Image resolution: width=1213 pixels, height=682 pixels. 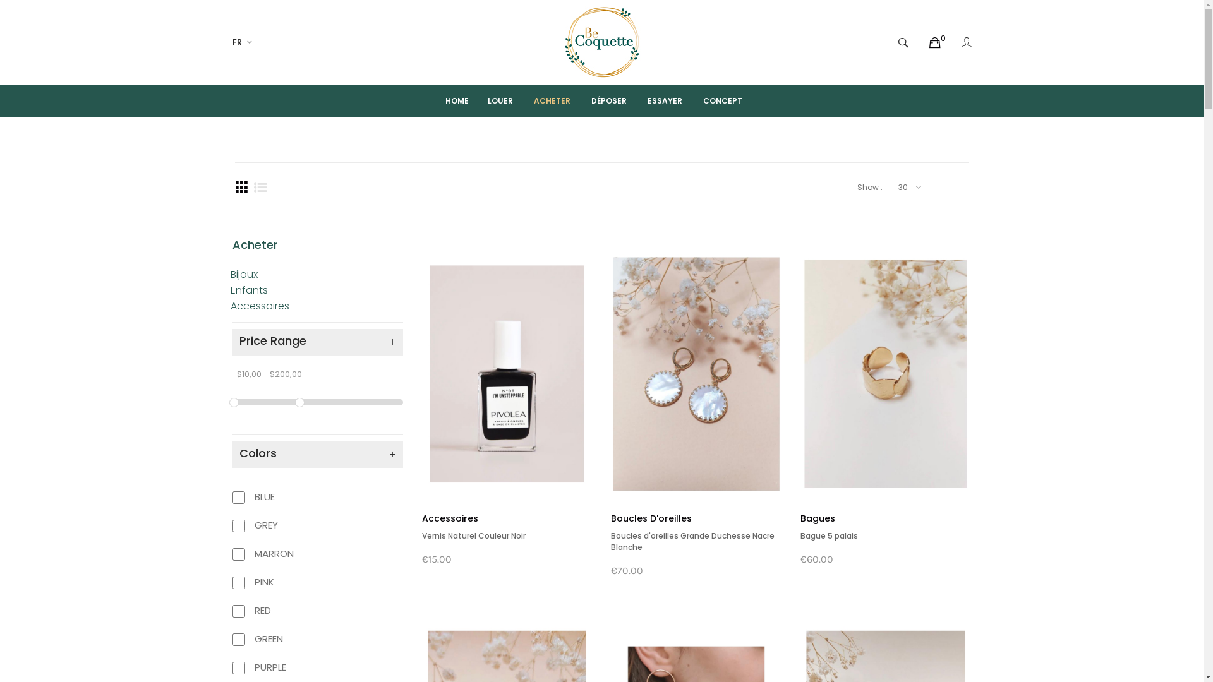 I want to click on CONCEPT, so click(x=723, y=101).